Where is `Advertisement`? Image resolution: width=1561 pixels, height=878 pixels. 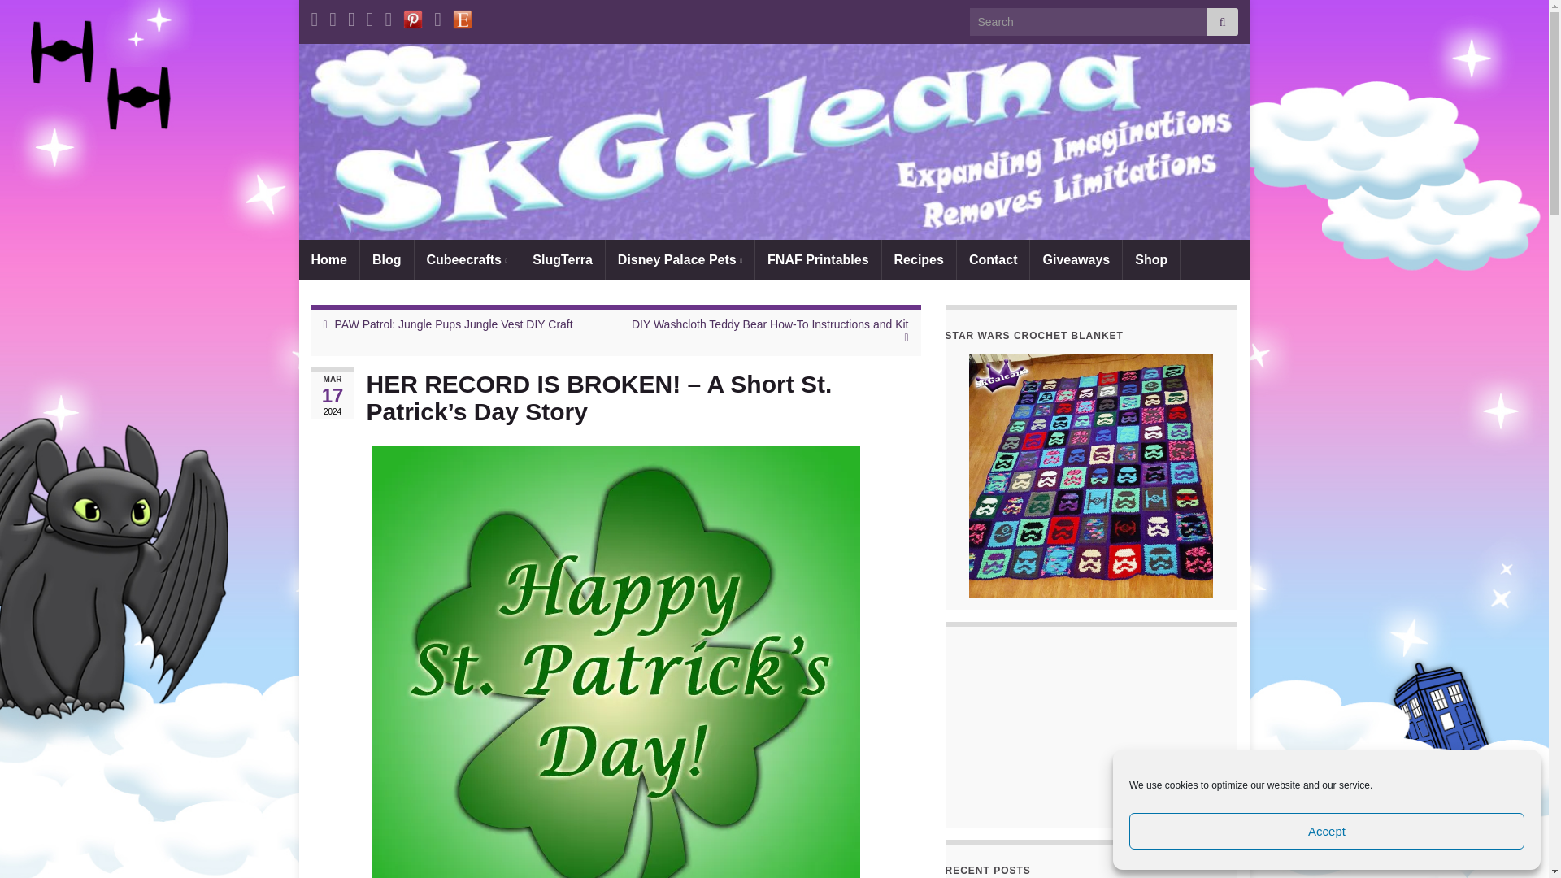
Advertisement is located at coordinates (1091, 728).